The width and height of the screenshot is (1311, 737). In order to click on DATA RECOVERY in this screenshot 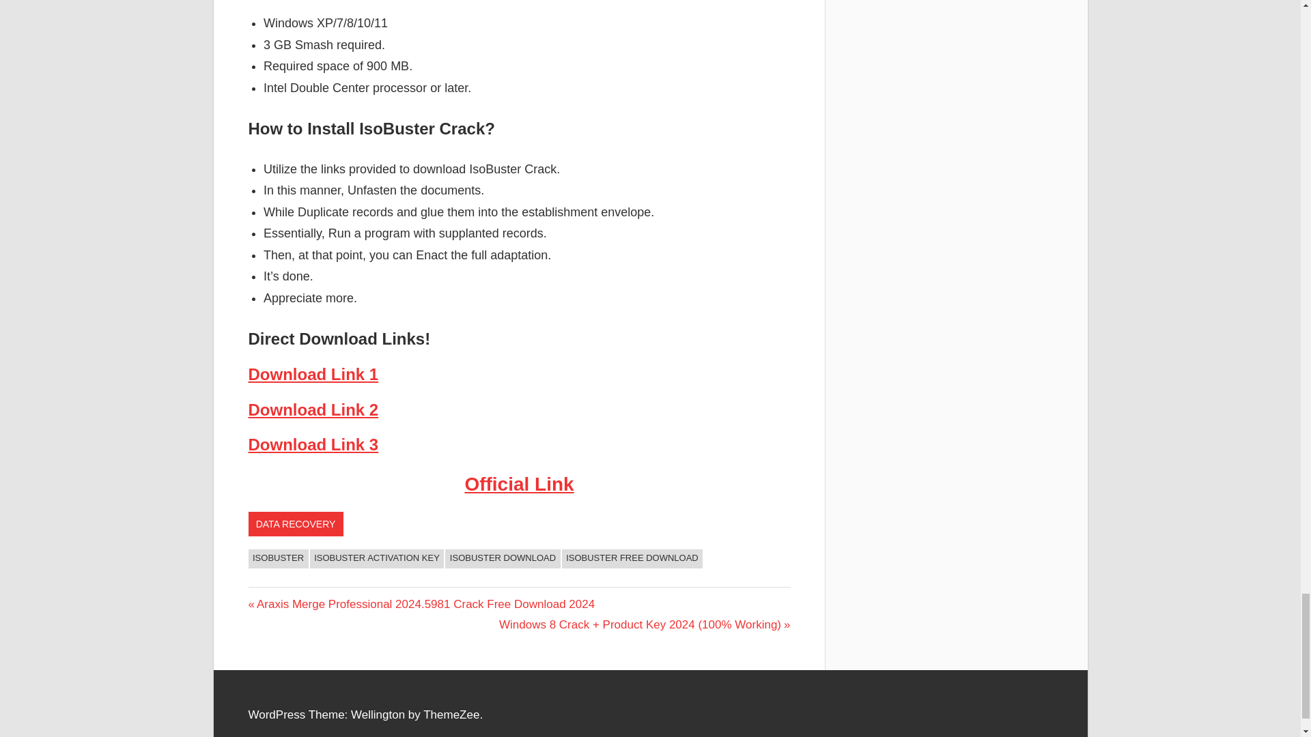, I will do `click(296, 524)`.